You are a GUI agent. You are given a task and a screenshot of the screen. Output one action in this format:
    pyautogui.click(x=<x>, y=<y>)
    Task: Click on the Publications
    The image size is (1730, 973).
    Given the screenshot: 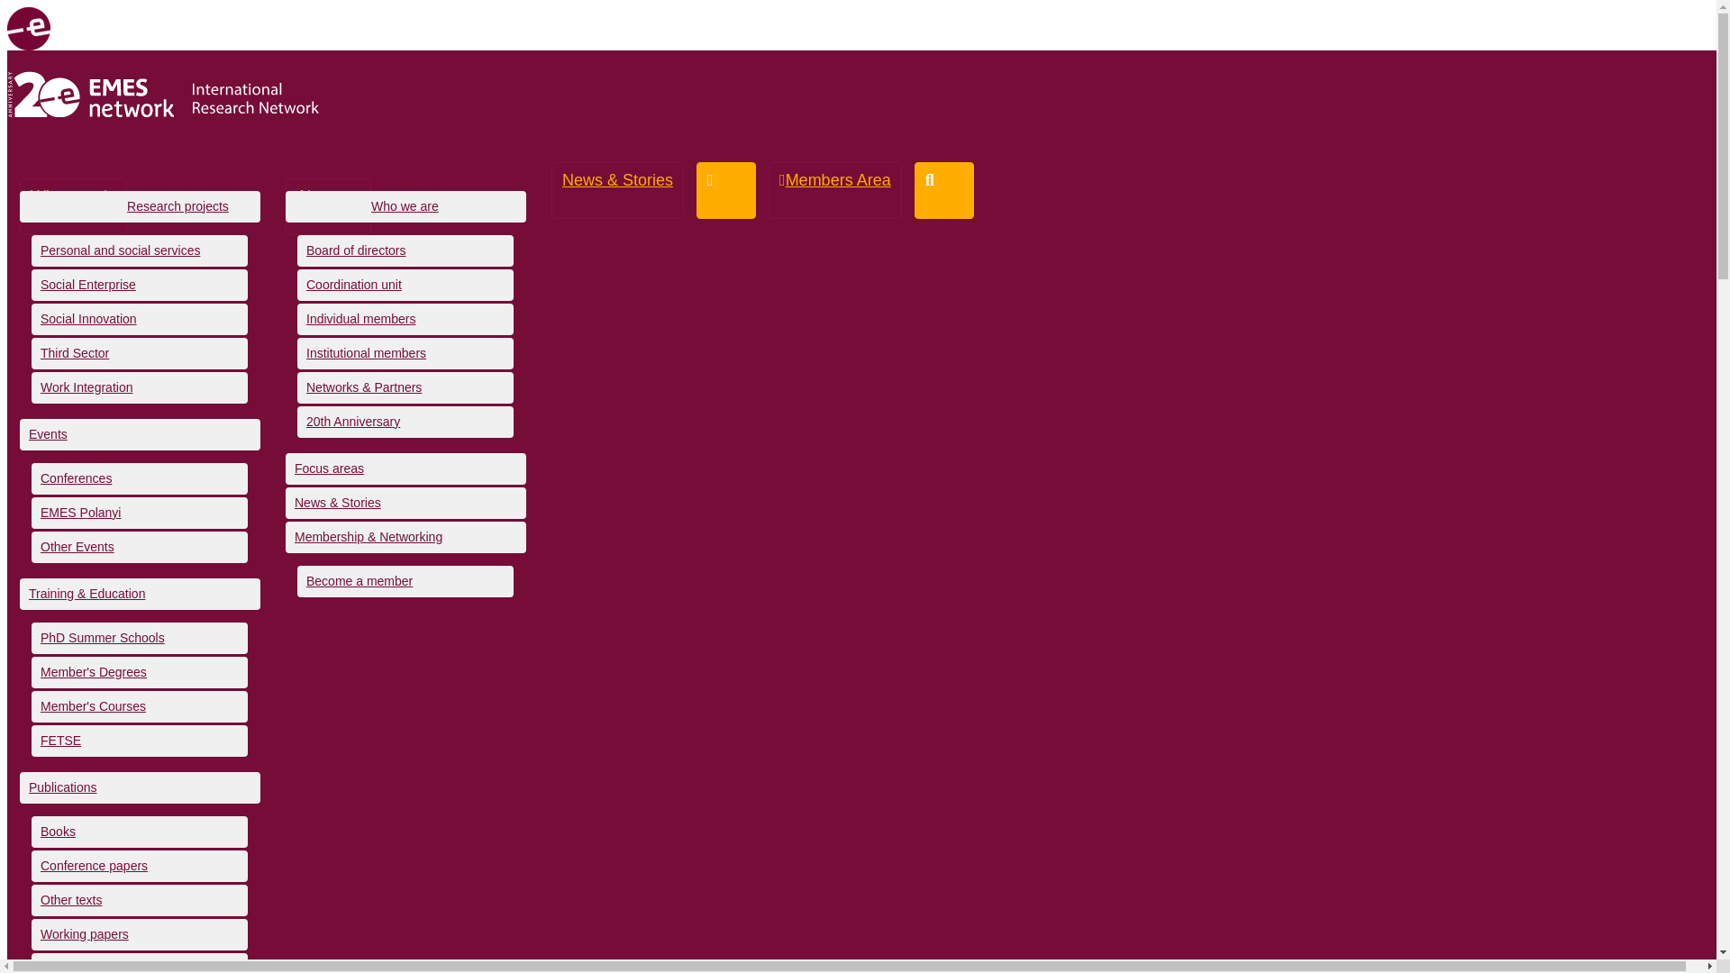 What is the action you would take?
    pyautogui.click(x=140, y=787)
    